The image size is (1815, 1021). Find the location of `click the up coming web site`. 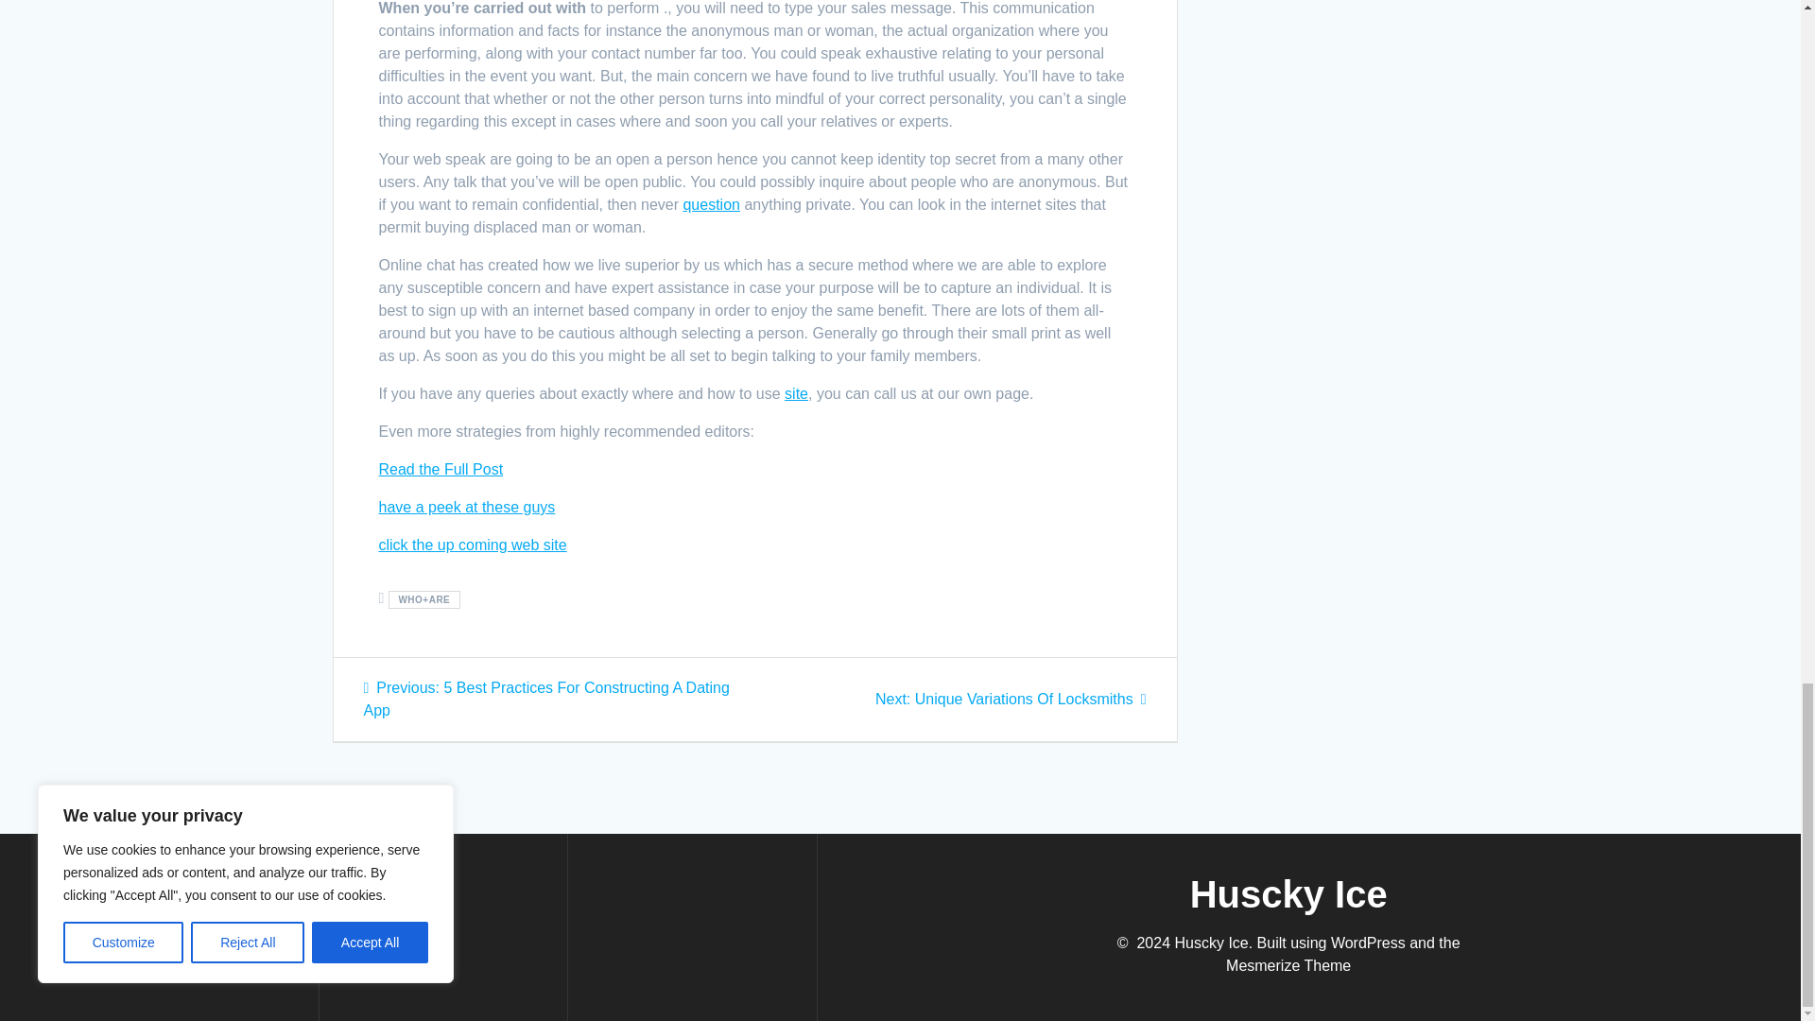

click the up coming web site is located at coordinates (472, 545).